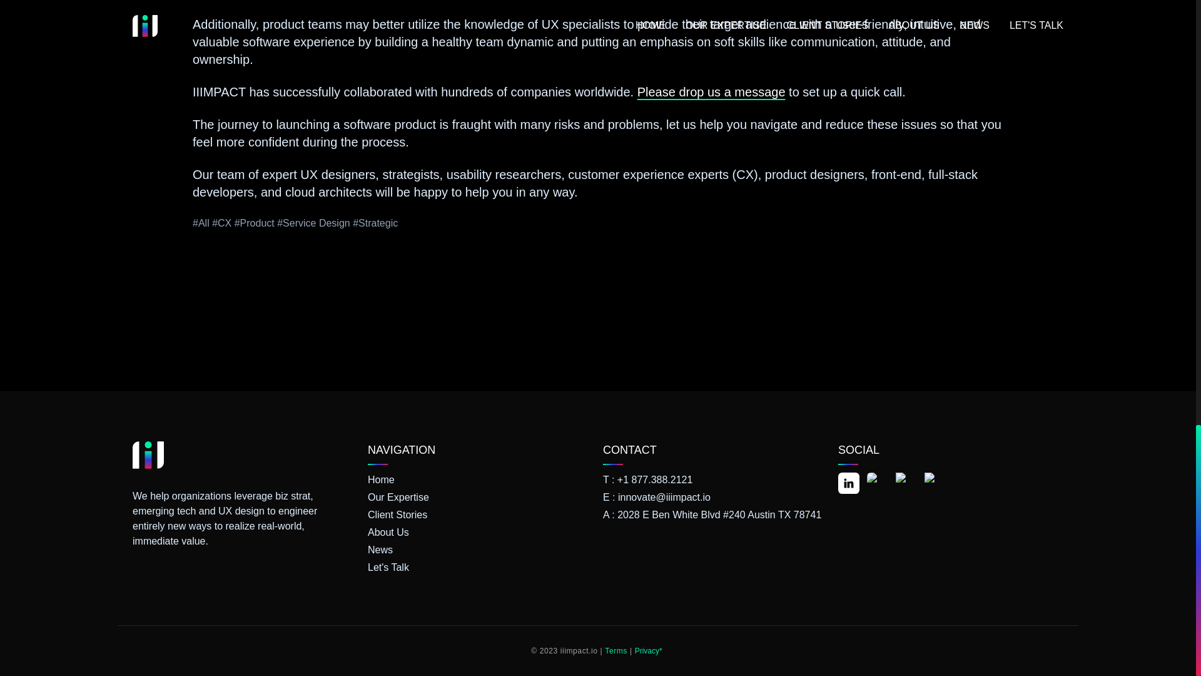  What do you see at coordinates (480, 497) in the screenshot?
I see `Our Expertise` at bounding box center [480, 497].